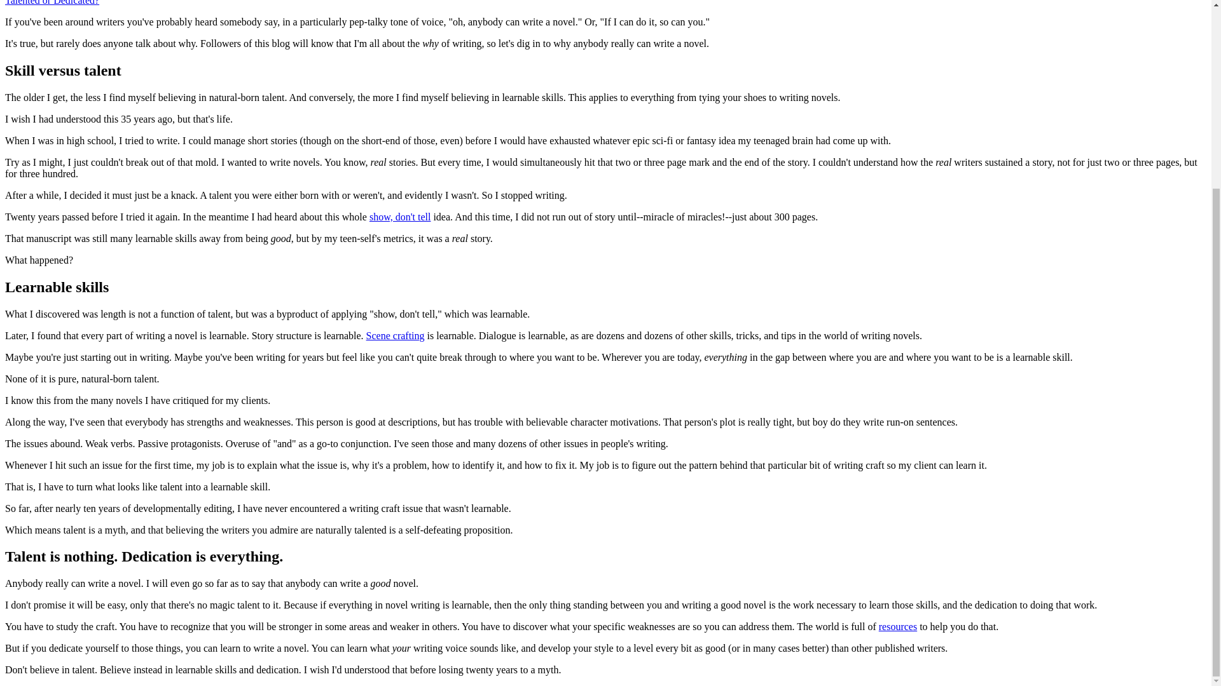 The width and height of the screenshot is (1221, 686). I want to click on Talented or Dedicated?, so click(52, 3).